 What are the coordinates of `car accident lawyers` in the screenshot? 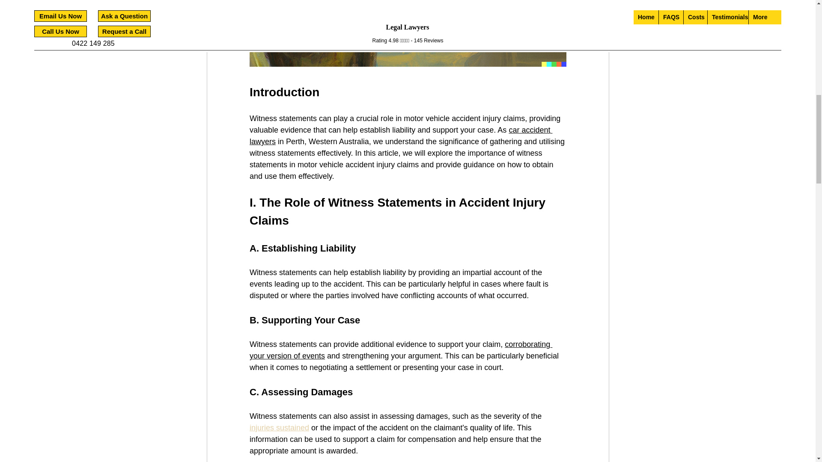 It's located at (400, 136).